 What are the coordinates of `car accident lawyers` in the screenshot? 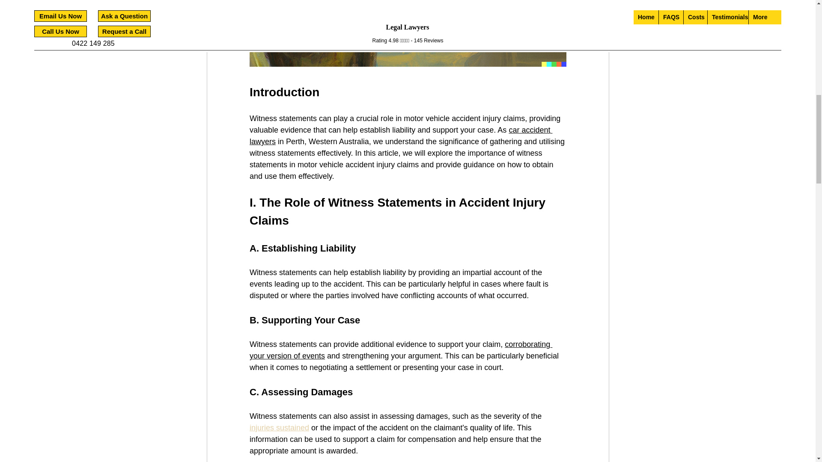 It's located at (400, 136).